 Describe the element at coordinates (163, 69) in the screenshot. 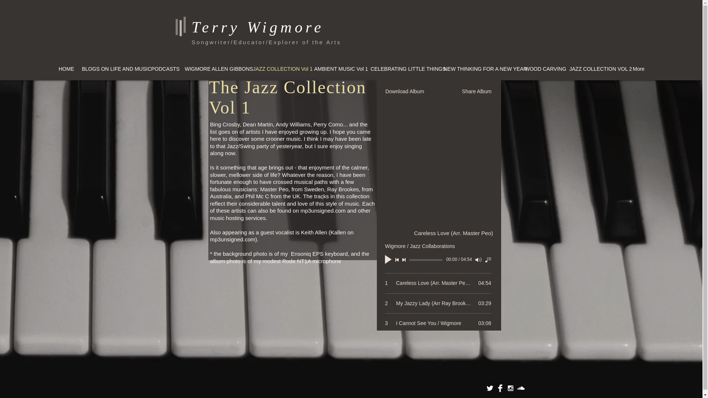

I see `PODCASTS` at that location.